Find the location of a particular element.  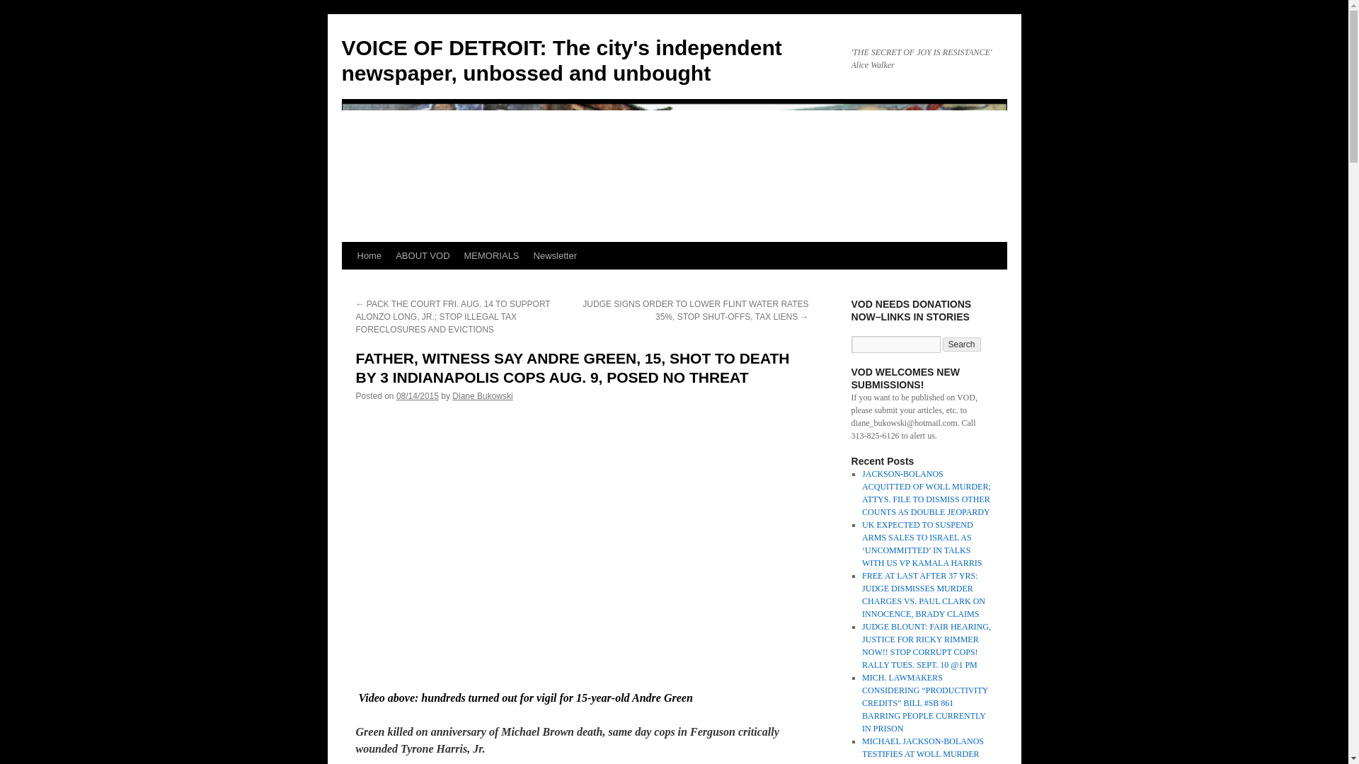

ABOUT VOD is located at coordinates (423, 256).